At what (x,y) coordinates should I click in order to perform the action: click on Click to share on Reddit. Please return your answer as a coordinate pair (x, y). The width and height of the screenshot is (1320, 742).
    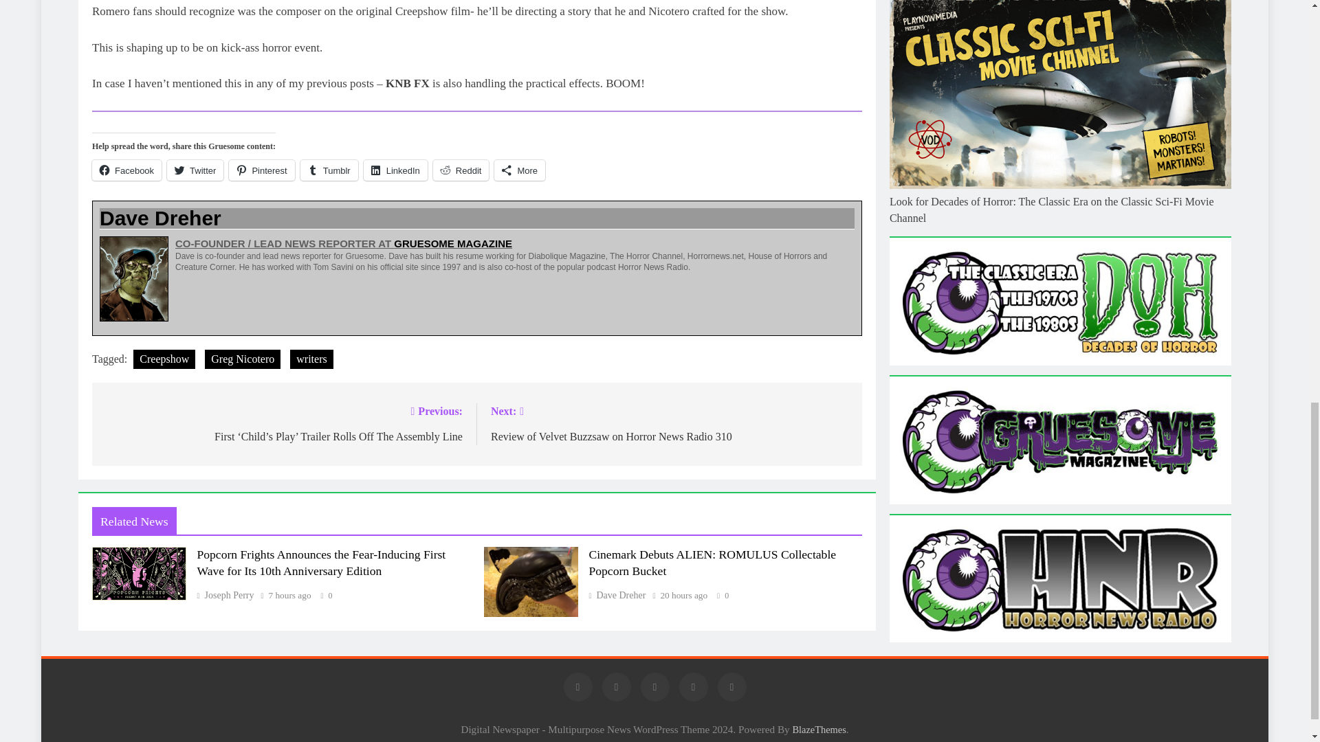
    Looking at the image, I should click on (461, 170).